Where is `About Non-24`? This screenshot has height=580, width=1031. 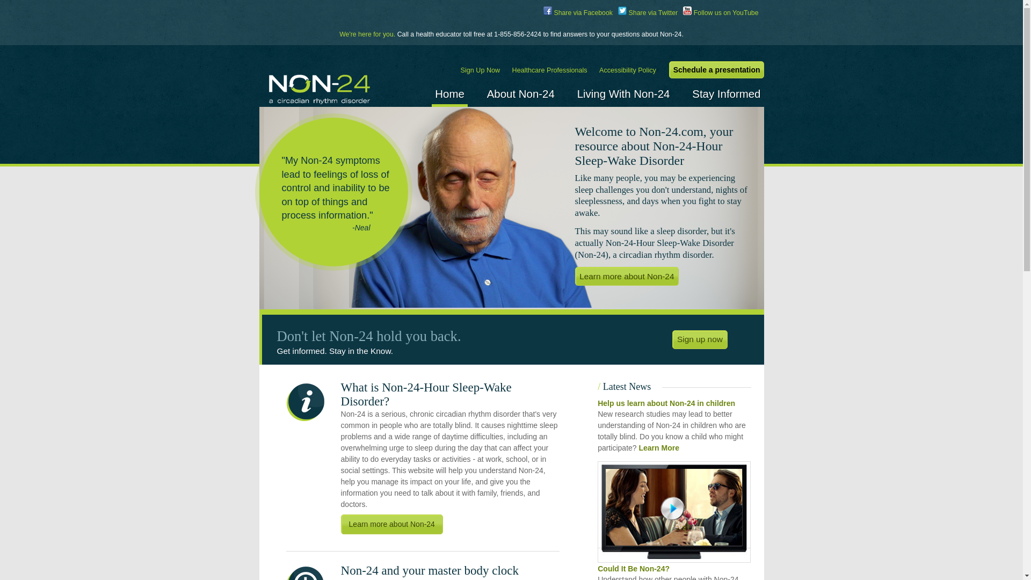
About Non-24 is located at coordinates (521, 93).